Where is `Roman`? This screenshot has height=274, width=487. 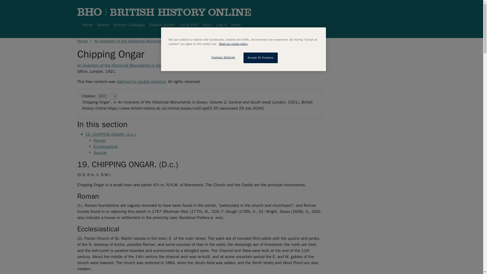 Roman is located at coordinates (99, 141).